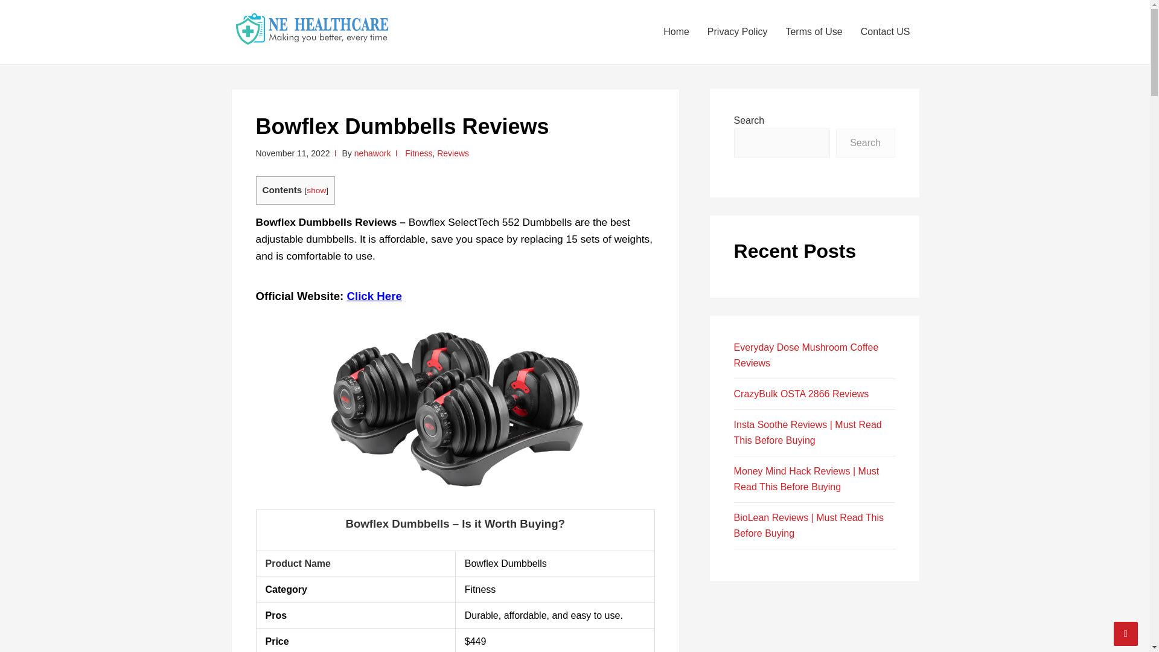  What do you see at coordinates (885, 31) in the screenshot?
I see `Contact US` at bounding box center [885, 31].